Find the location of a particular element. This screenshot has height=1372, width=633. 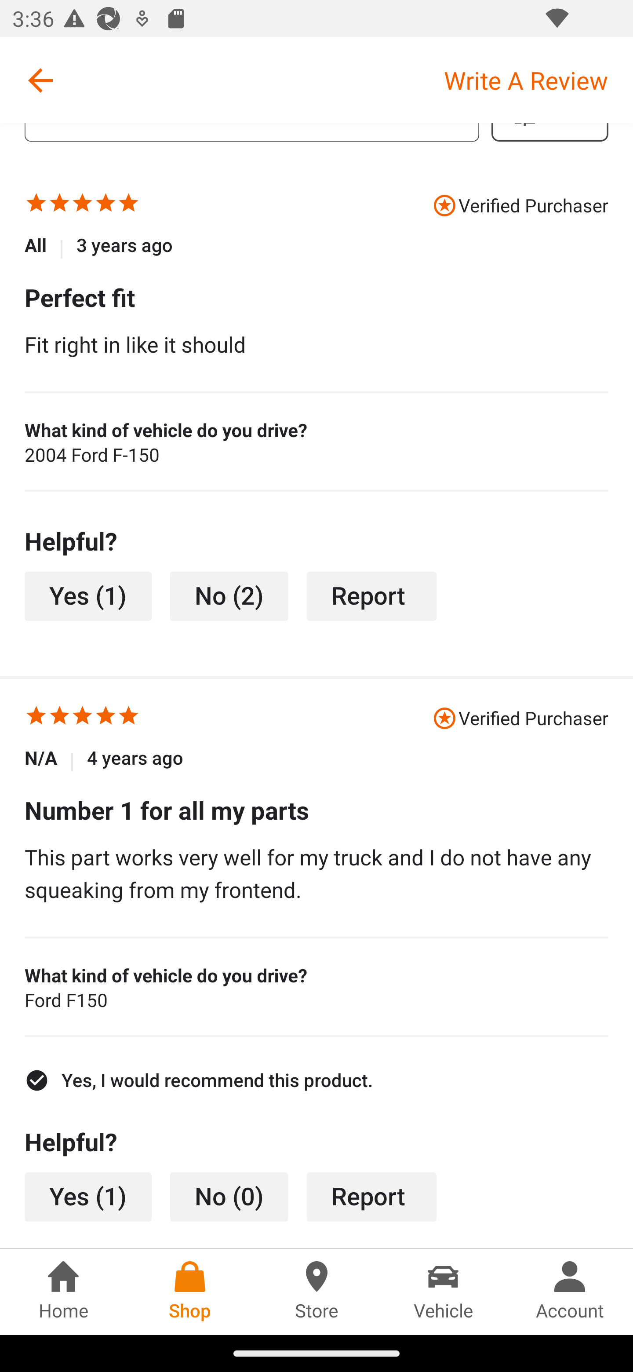

Home is located at coordinates (63, 1292).